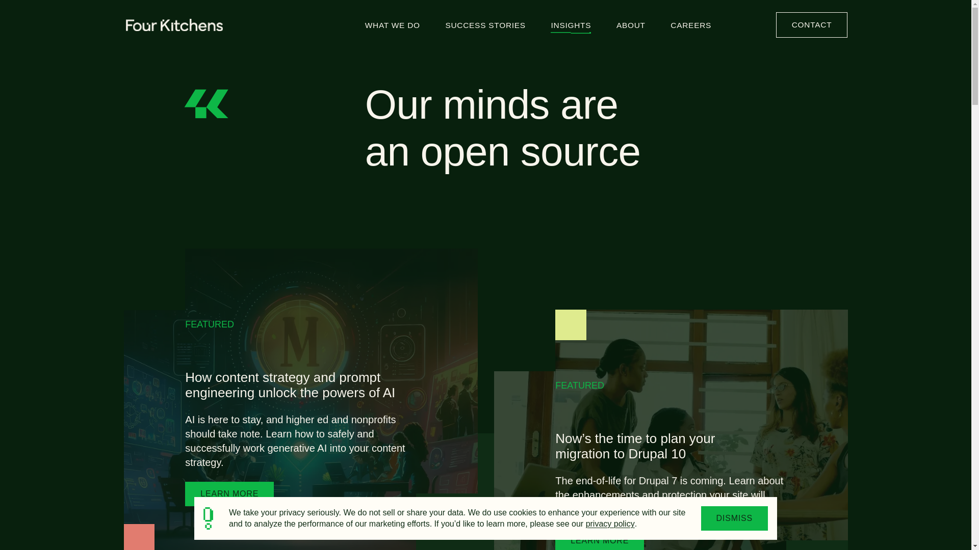 Image resolution: width=979 pixels, height=550 pixels. Describe the element at coordinates (690, 24) in the screenshot. I see `CAREERS` at that location.